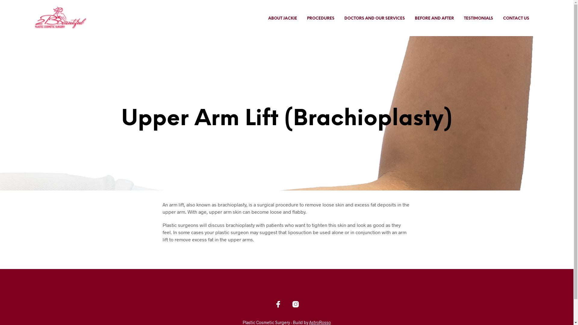 The image size is (578, 325). Describe the element at coordinates (283, 19) in the screenshot. I see `ABOUT JACKIE` at that location.